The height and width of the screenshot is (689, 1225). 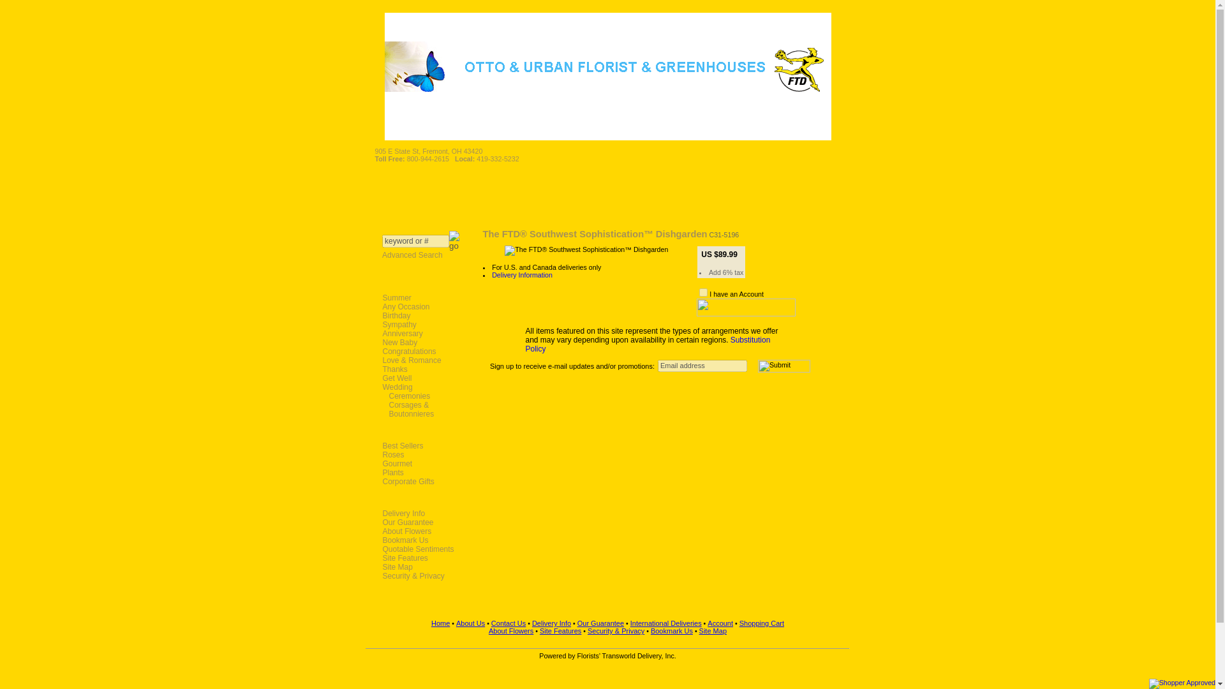 I want to click on Delivery Information, so click(x=522, y=275).